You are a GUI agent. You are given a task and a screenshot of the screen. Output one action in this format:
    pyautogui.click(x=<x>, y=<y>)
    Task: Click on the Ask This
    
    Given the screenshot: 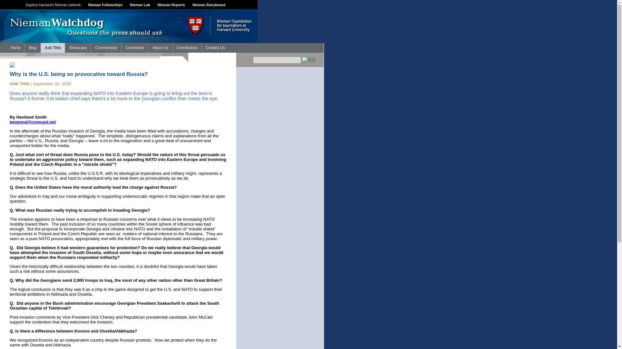 What is the action you would take?
    pyautogui.click(x=52, y=48)
    